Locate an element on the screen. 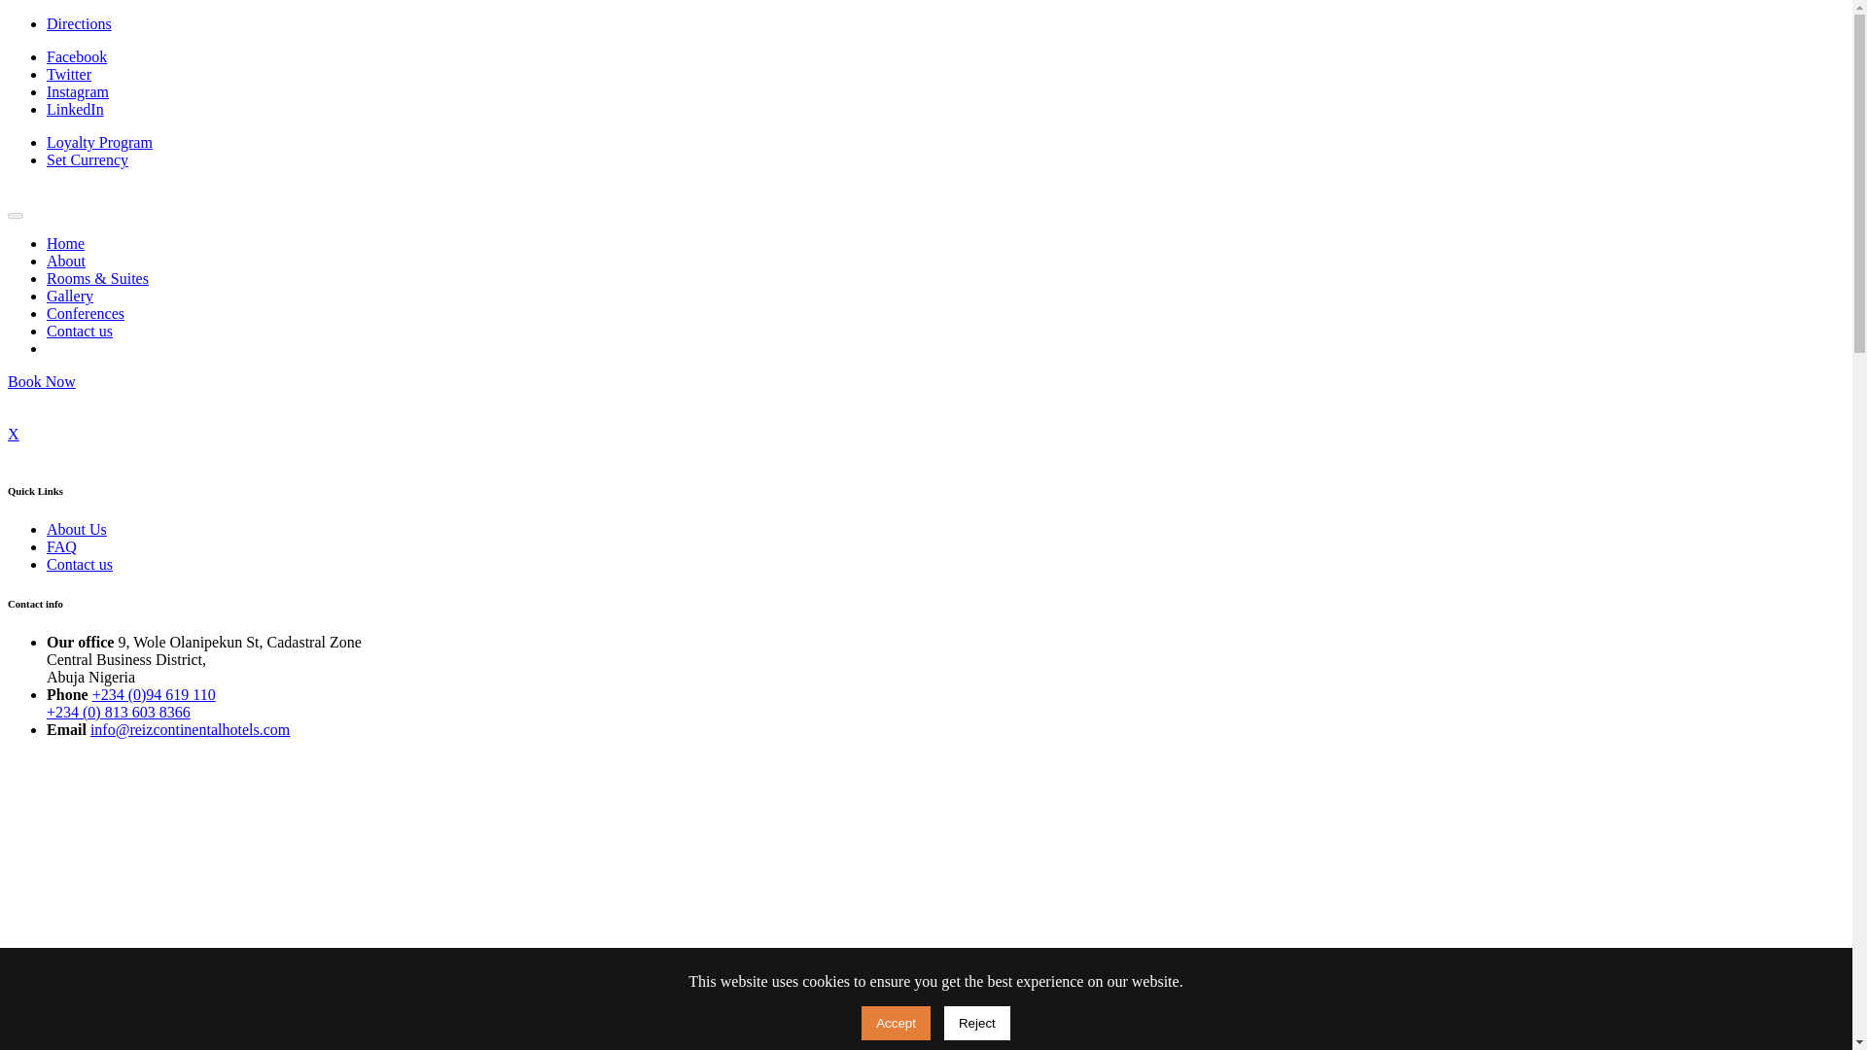  Twitter is located at coordinates (69, 74).